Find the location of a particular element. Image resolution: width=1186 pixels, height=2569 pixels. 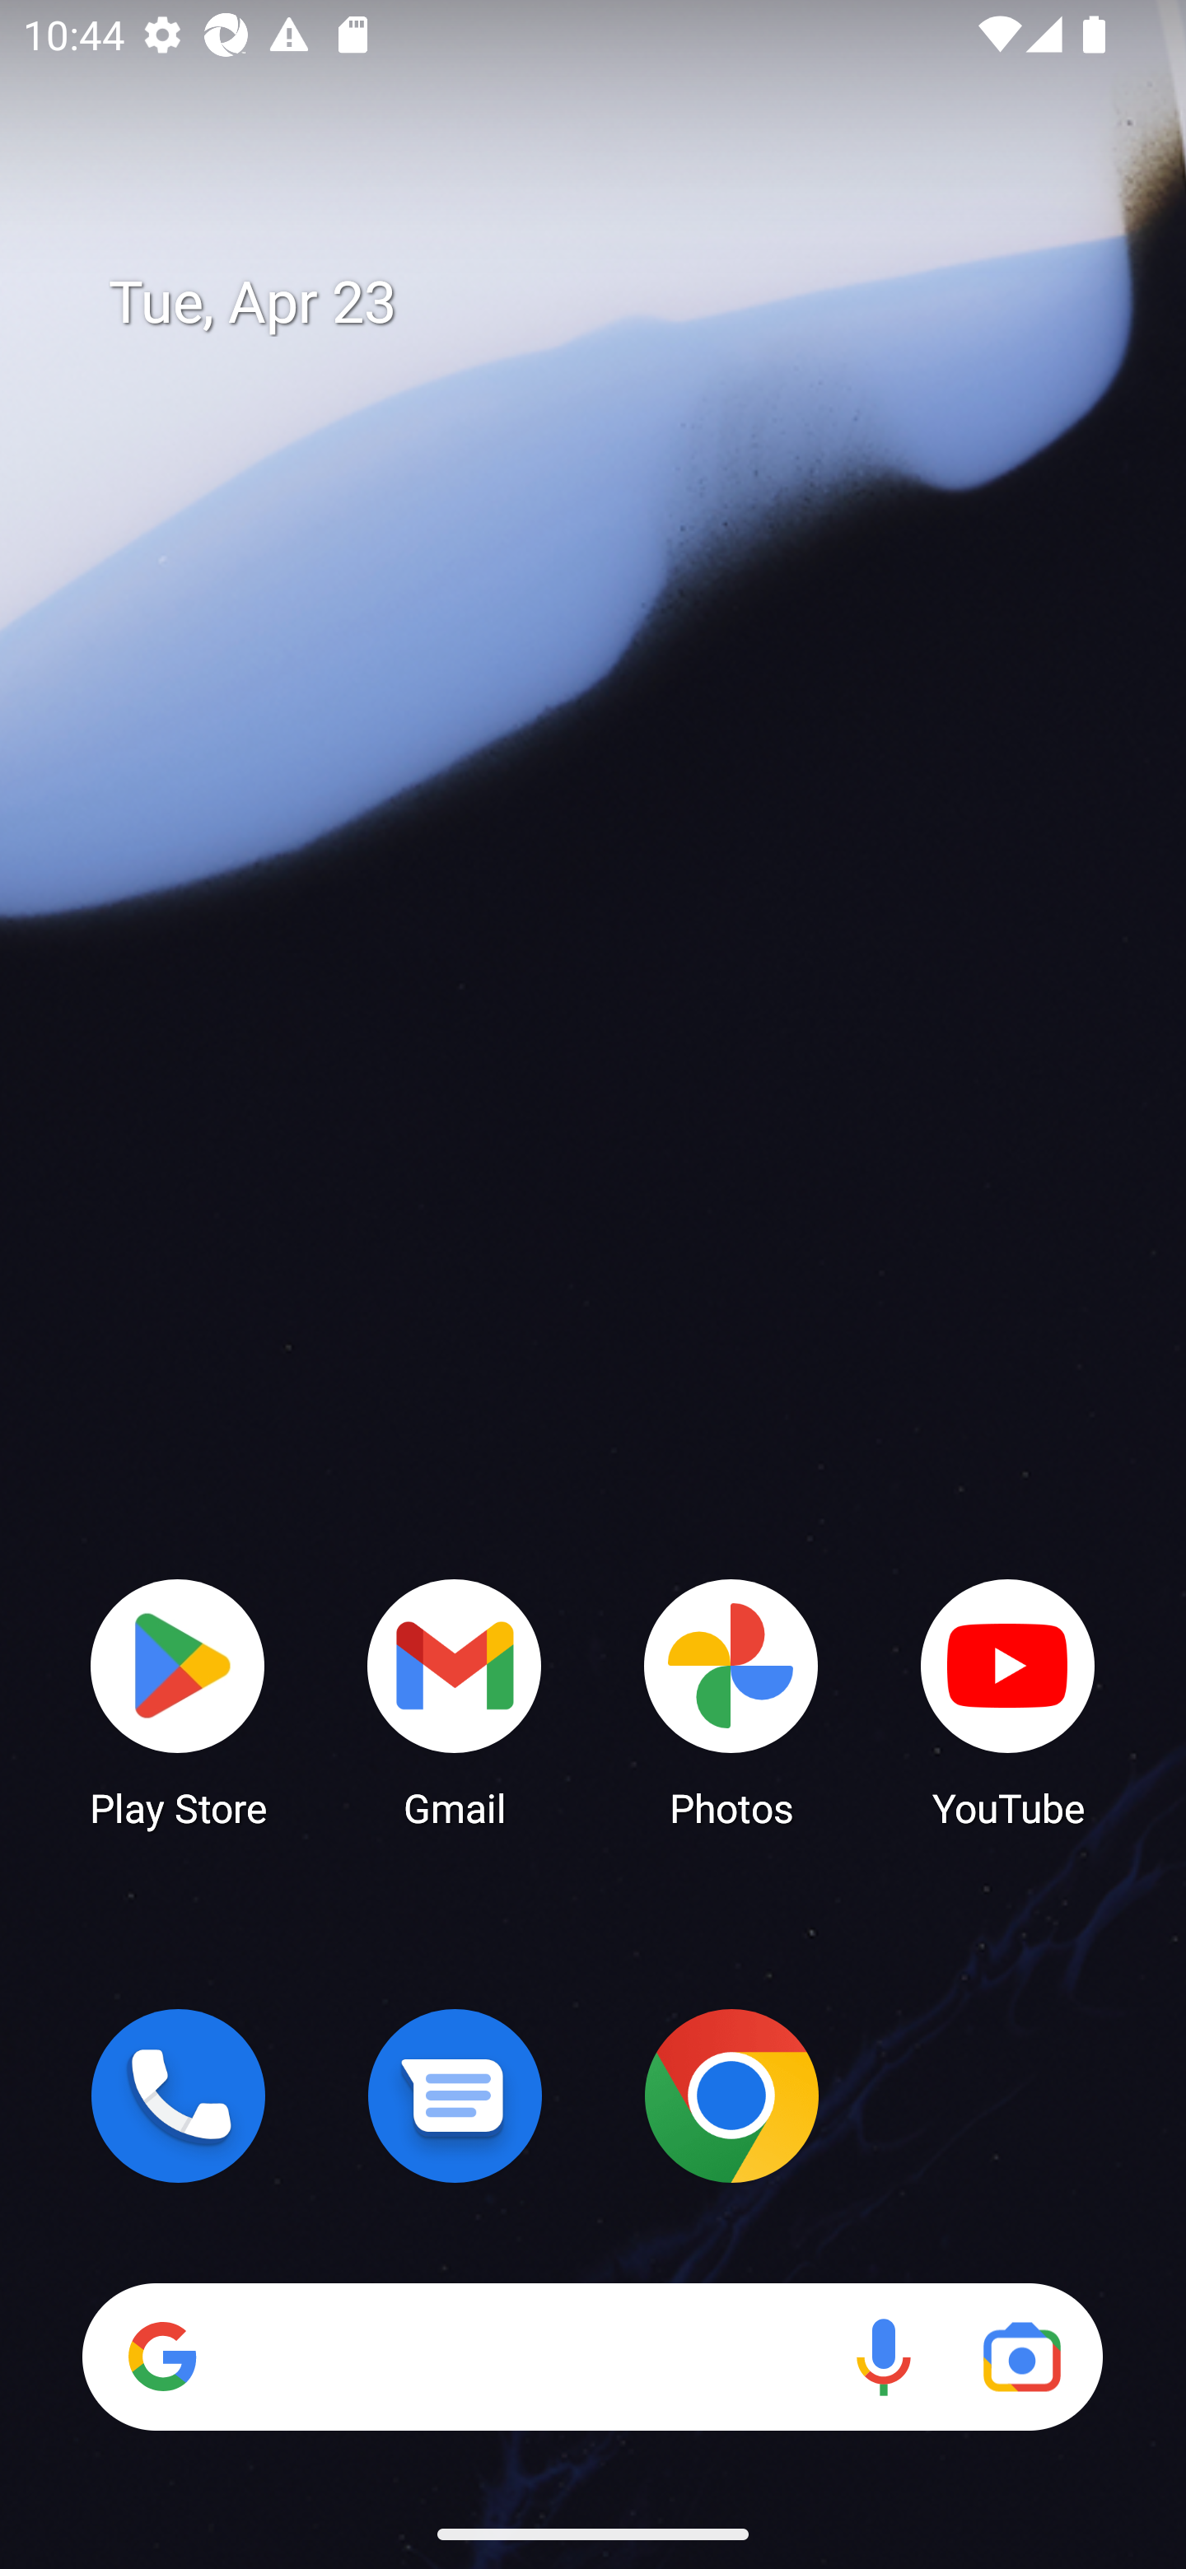

YouTube is located at coordinates (1008, 1701).